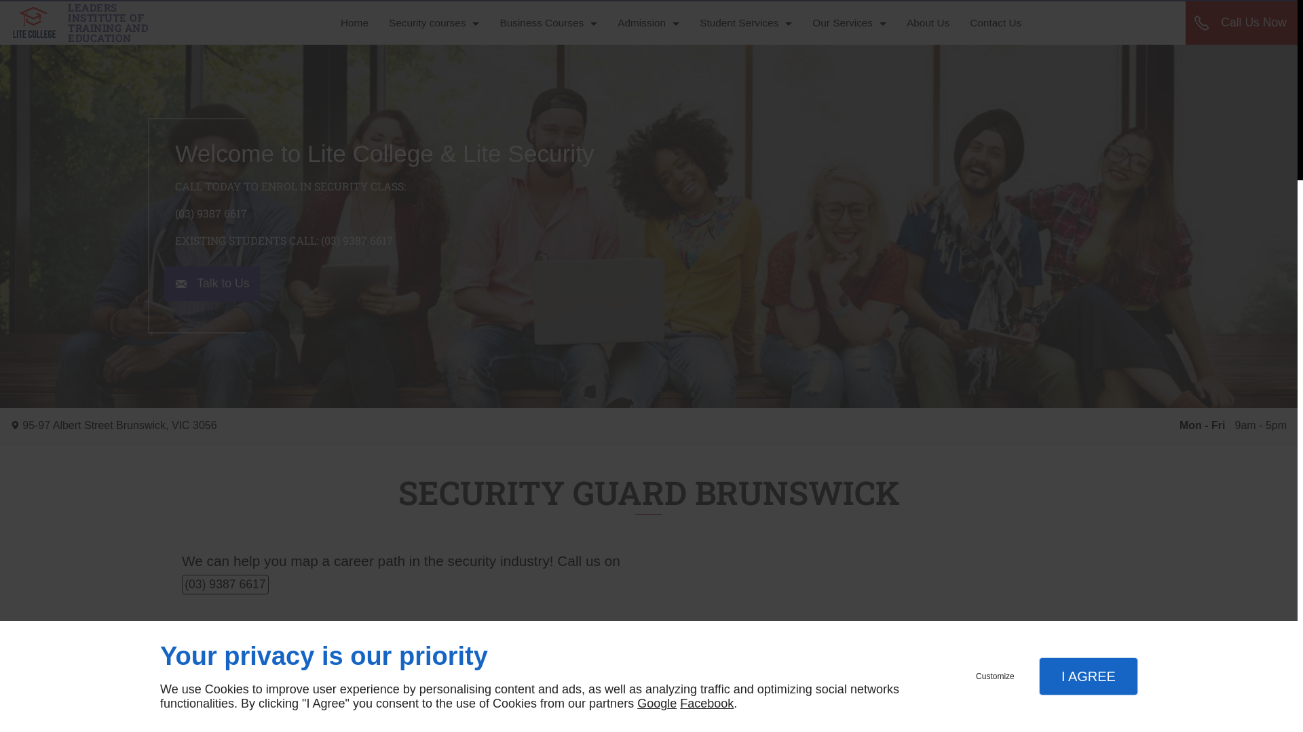 This screenshot has height=732, width=1303. What do you see at coordinates (434, 23) in the screenshot?
I see `Security courses` at bounding box center [434, 23].